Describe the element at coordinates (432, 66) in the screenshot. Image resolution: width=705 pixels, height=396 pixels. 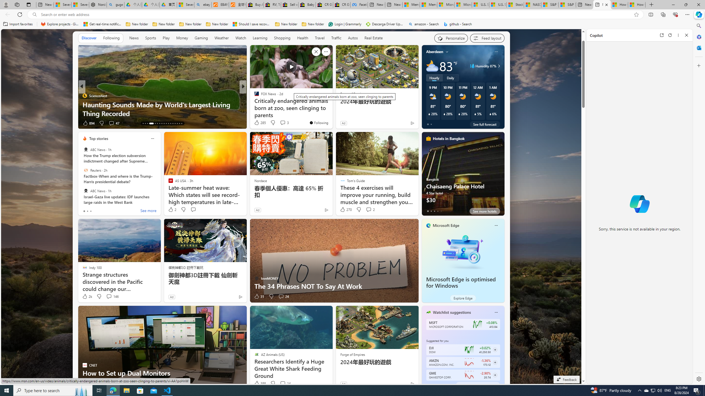
I see `Mostly cloudy` at that location.